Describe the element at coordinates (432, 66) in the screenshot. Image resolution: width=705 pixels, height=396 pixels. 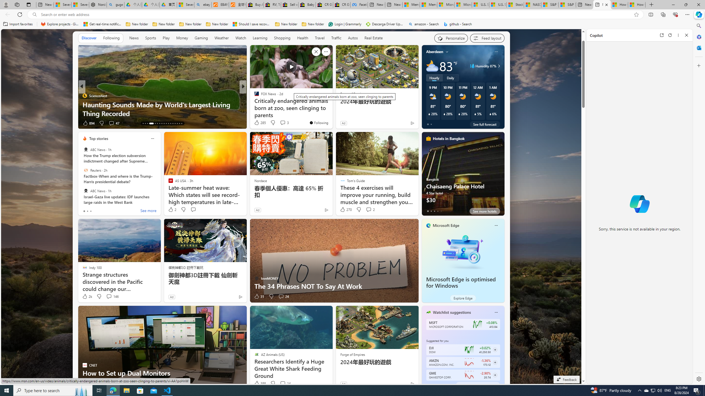
I see `Mostly cloudy` at that location.